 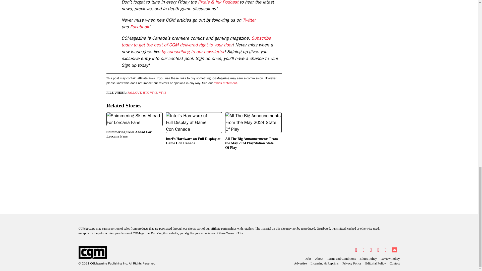 I want to click on Twitter Profile, so click(x=356, y=250).